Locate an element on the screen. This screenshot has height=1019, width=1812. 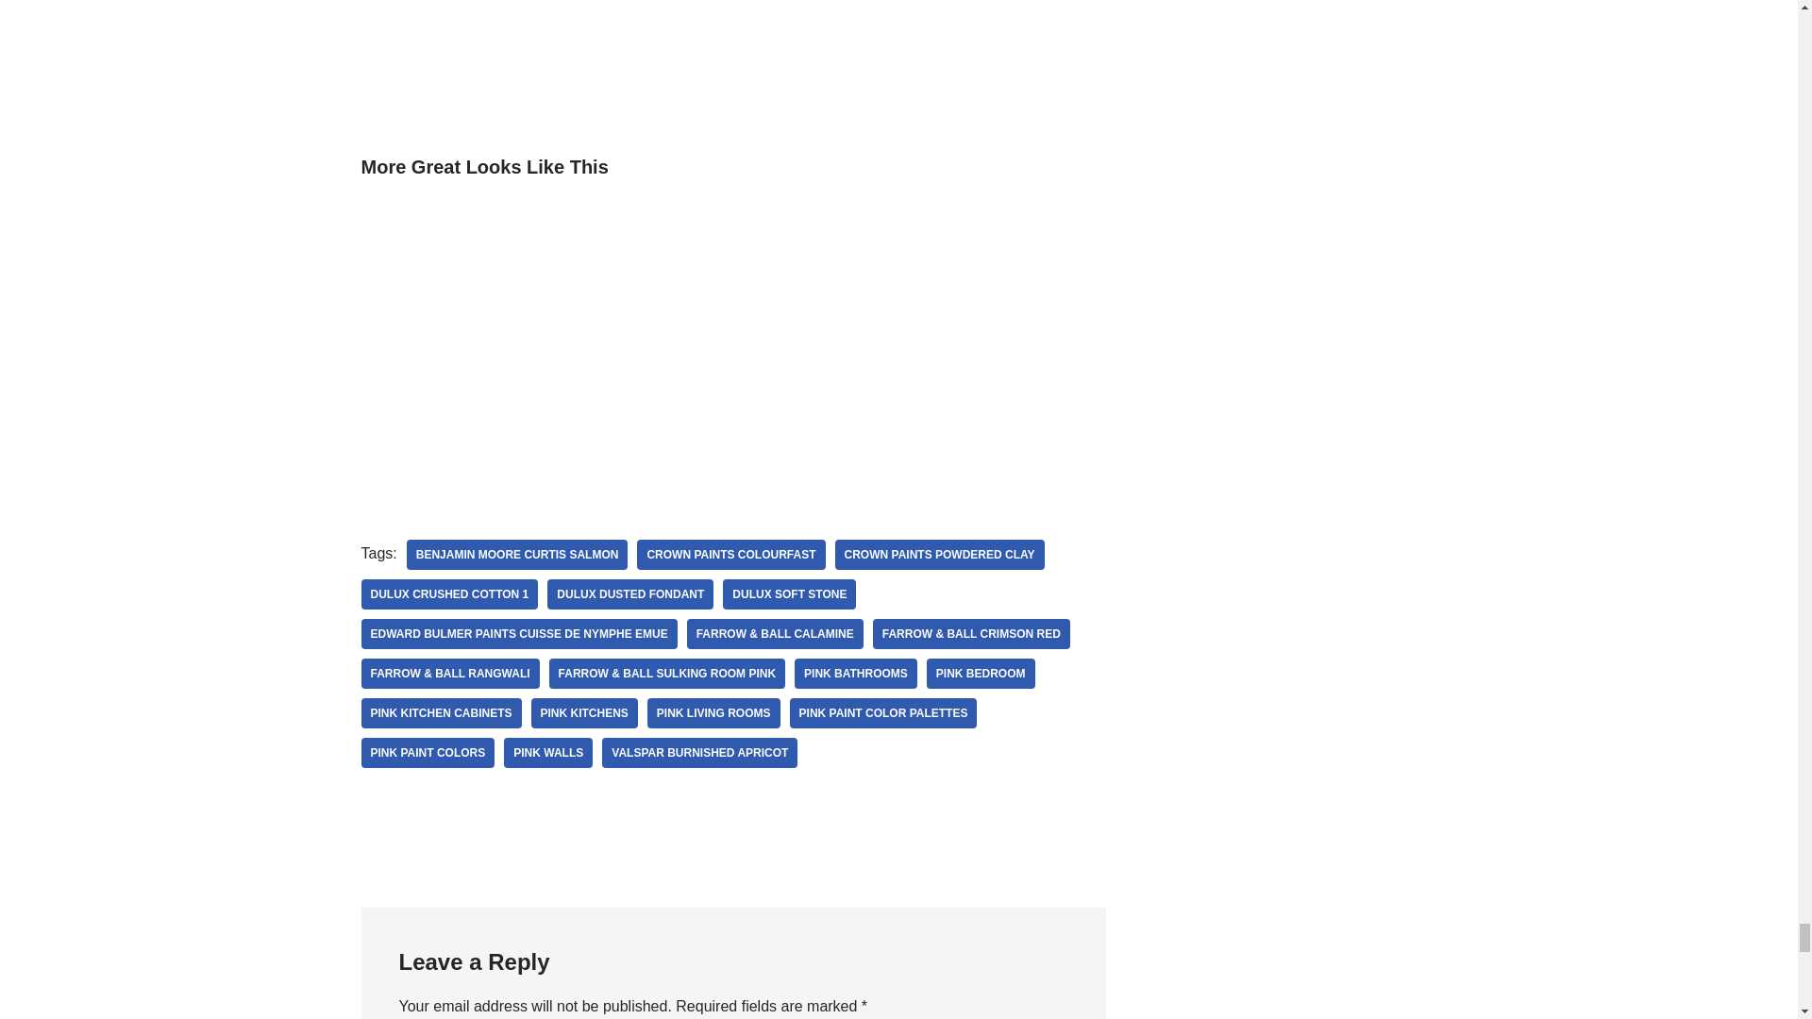
Dulux Dusted Fondant is located at coordinates (630, 594).